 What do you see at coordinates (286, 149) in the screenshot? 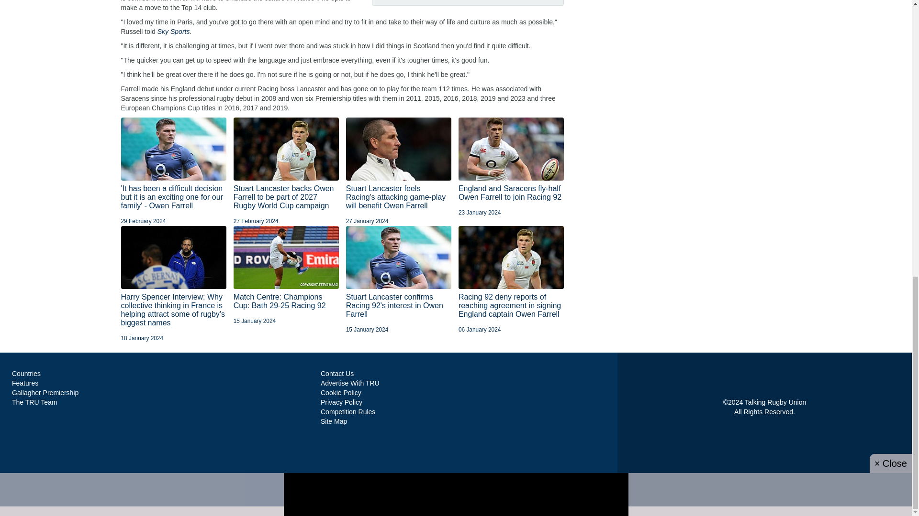
I see `Owen Farrell has signed a two year deal with Racing 92` at bounding box center [286, 149].